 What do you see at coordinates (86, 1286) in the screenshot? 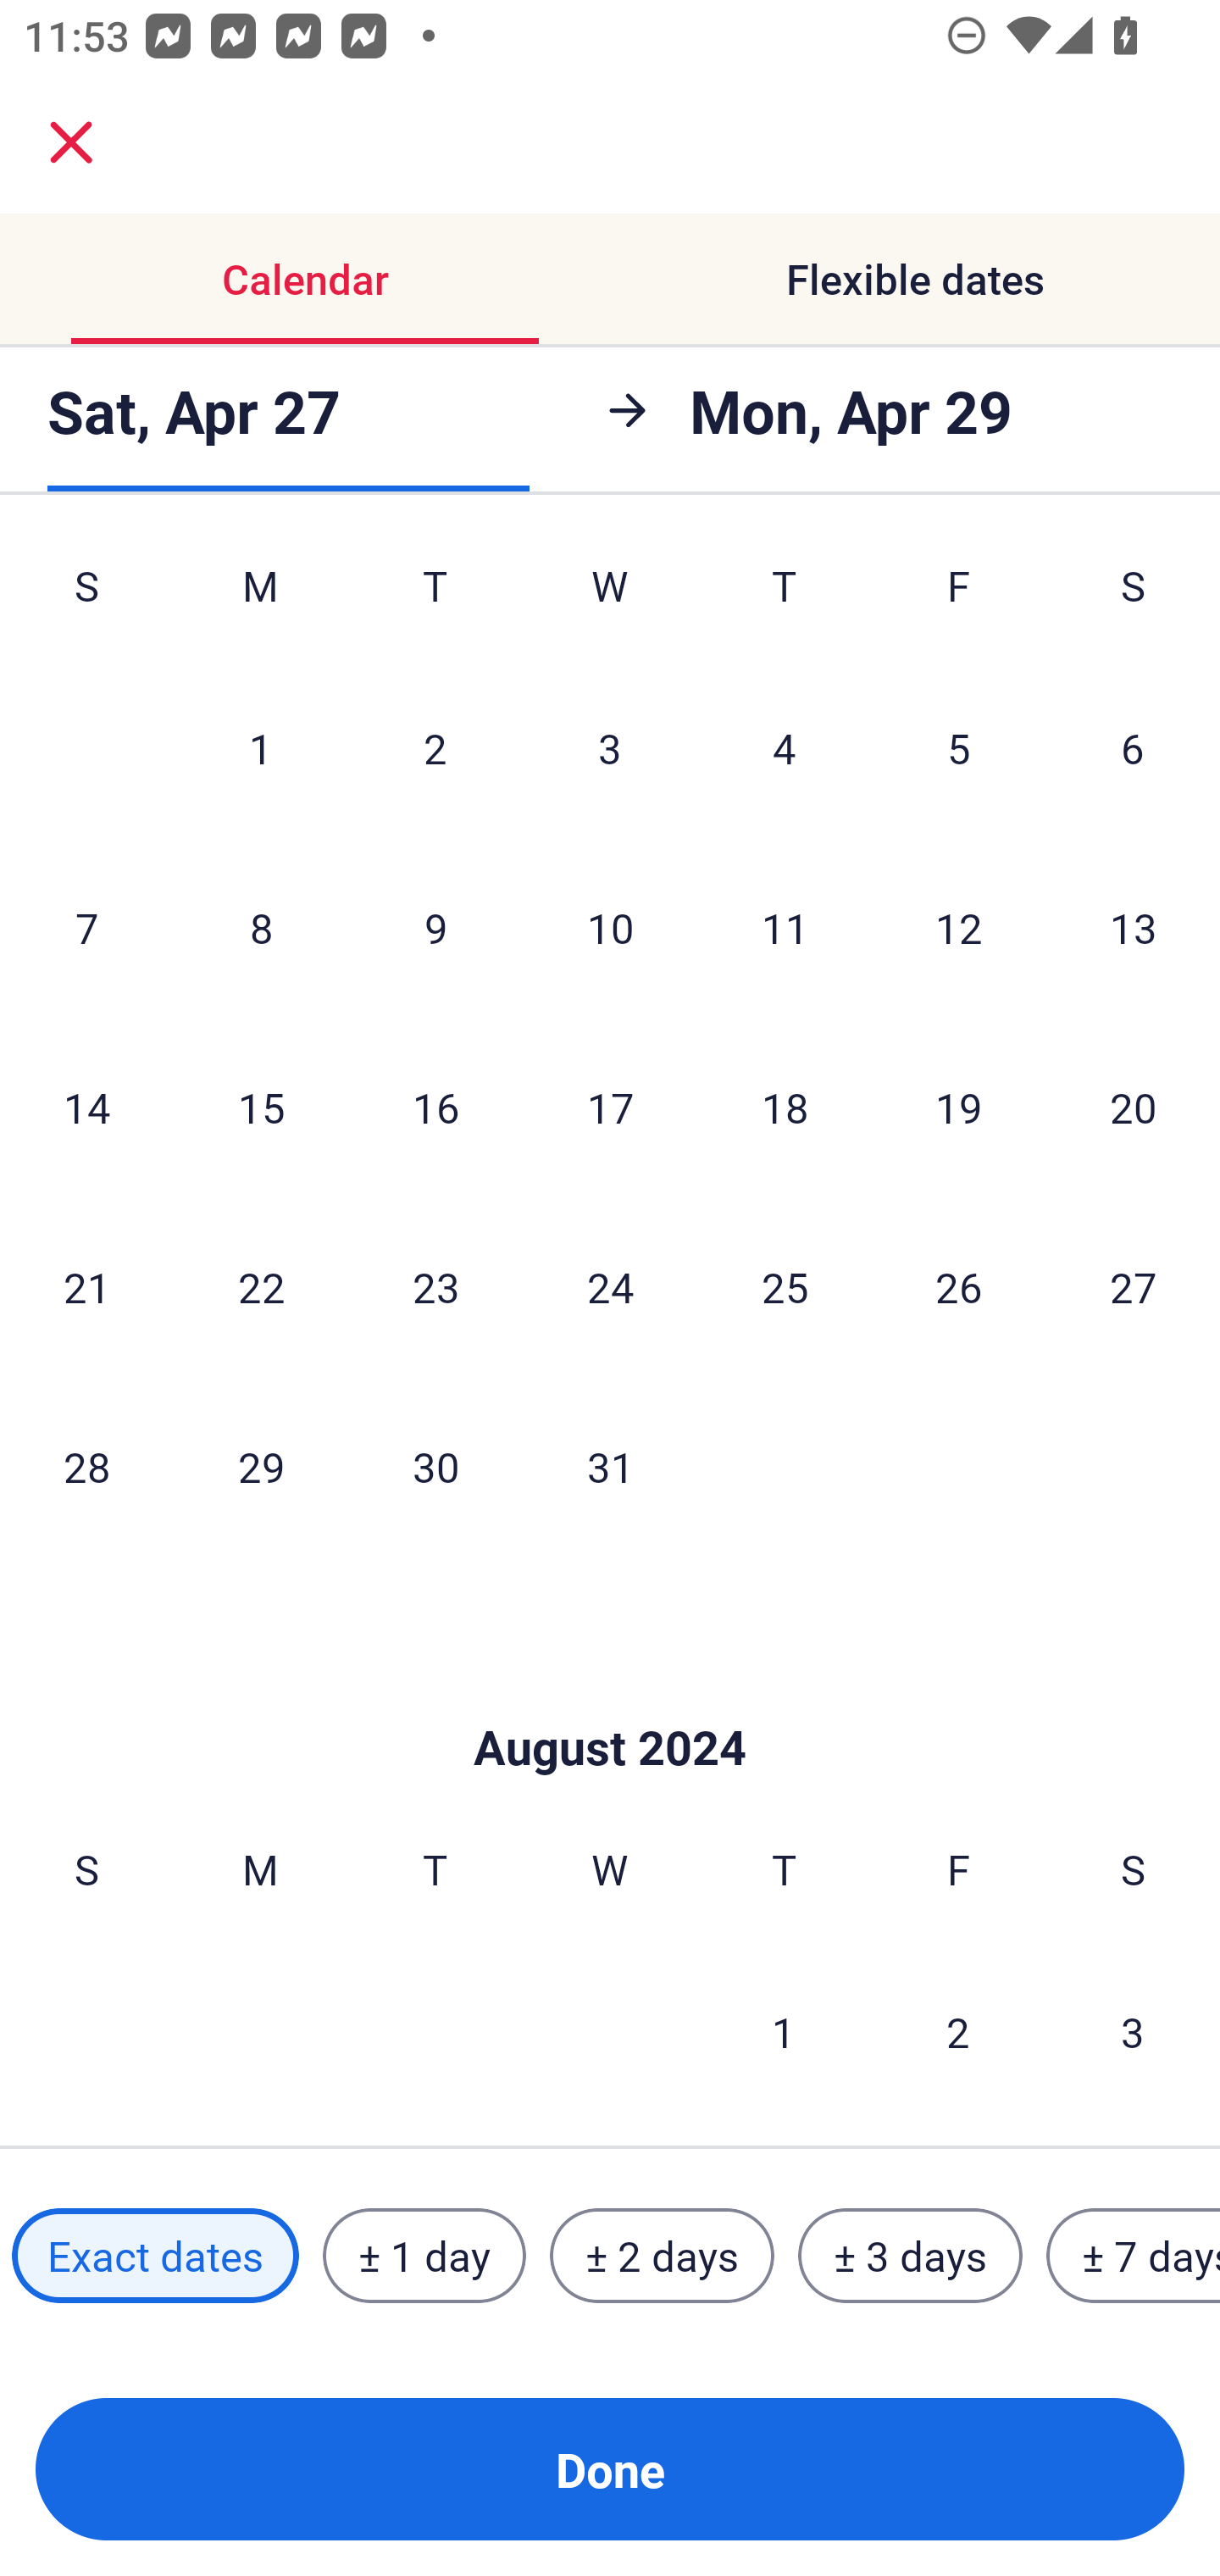
I see `21 Sunday, July 21, 2024` at bounding box center [86, 1286].